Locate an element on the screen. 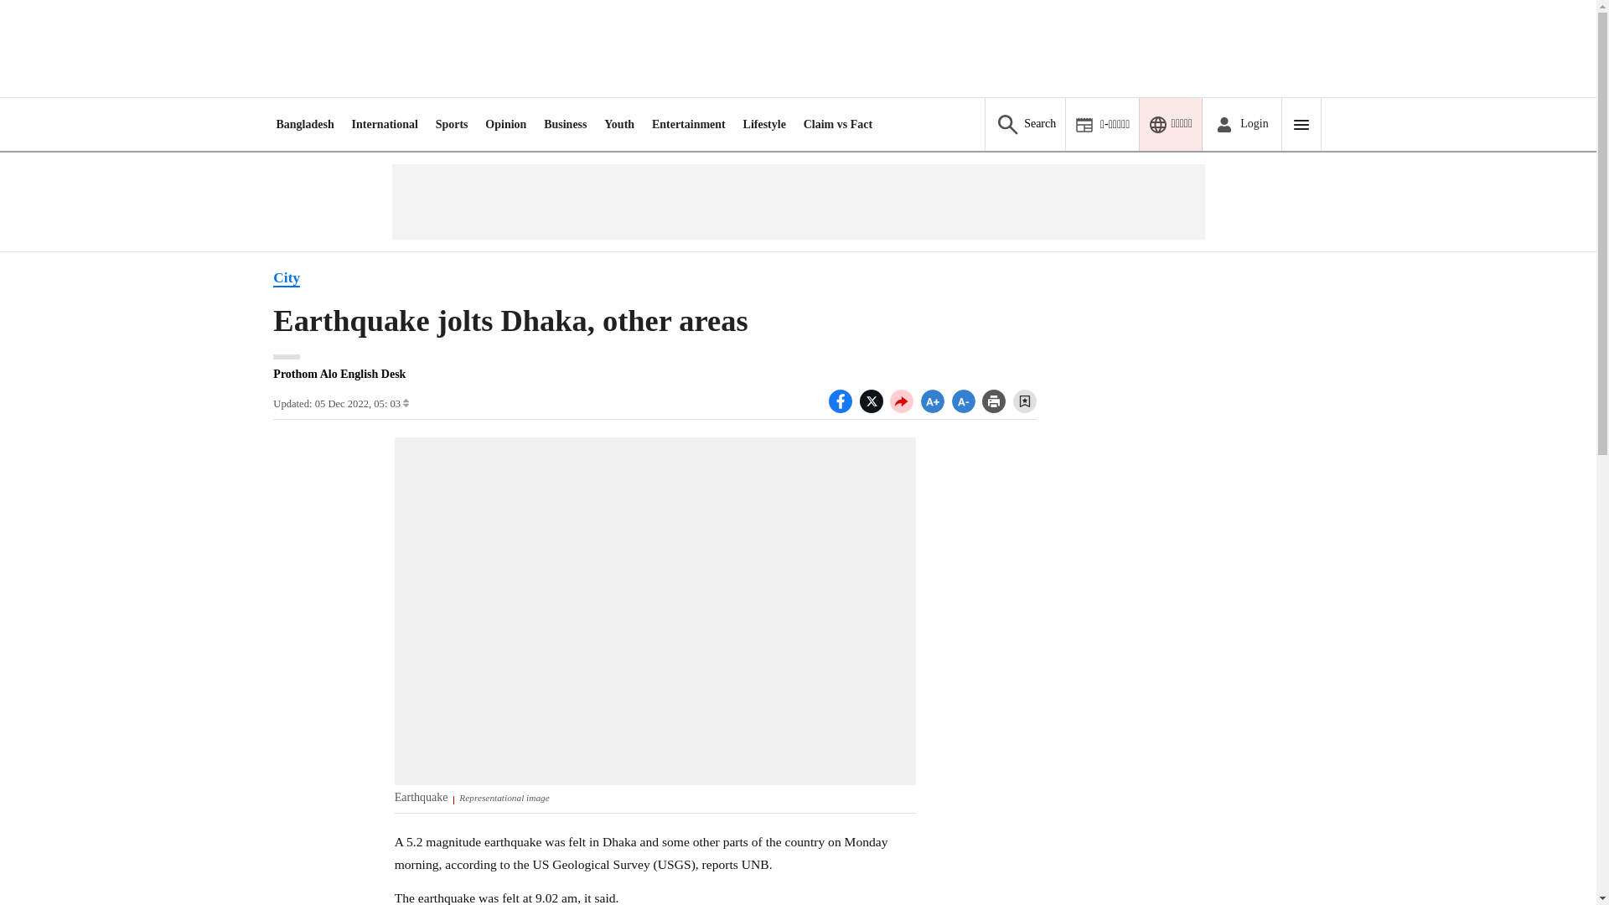 This screenshot has height=905, width=1609. Opinion is located at coordinates (505, 124).